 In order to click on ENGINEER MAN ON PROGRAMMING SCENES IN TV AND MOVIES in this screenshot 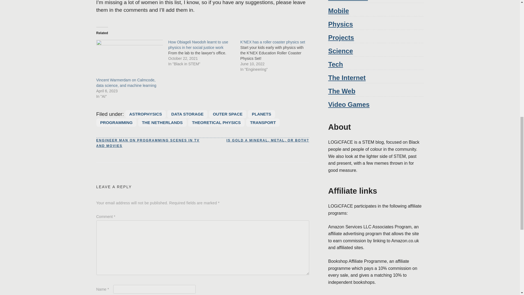, I will do `click(149, 143)`.